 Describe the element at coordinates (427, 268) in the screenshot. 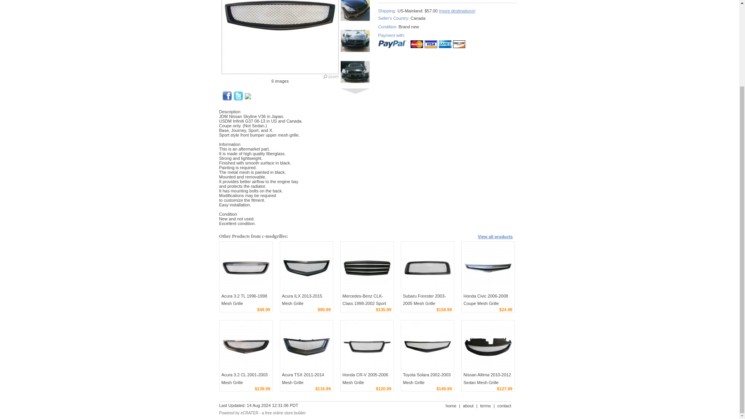

I see `Subaru Forester 2003-2005 Mesh Grille` at that location.